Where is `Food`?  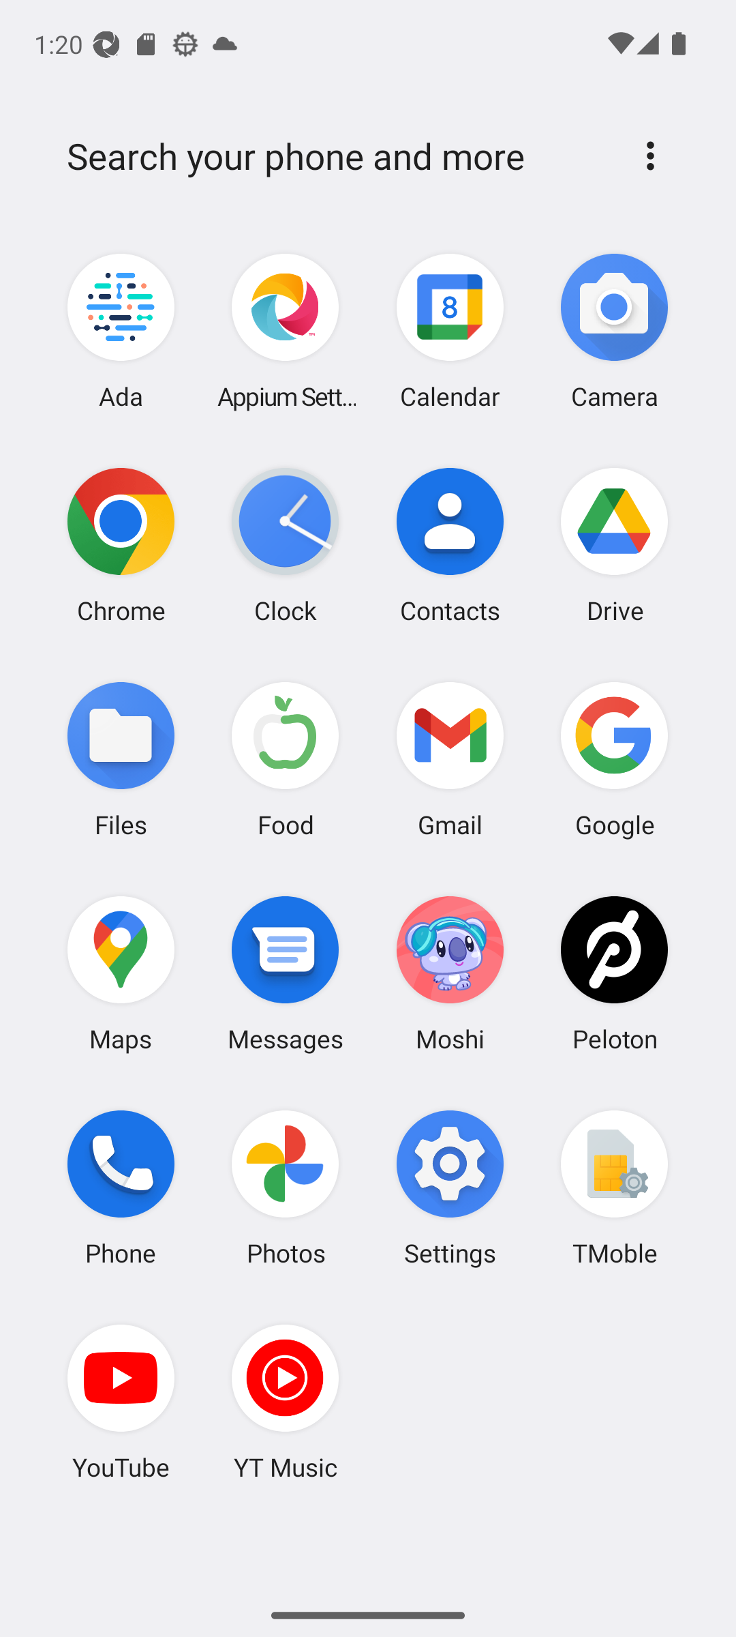 Food is located at coordinates (286, 758).